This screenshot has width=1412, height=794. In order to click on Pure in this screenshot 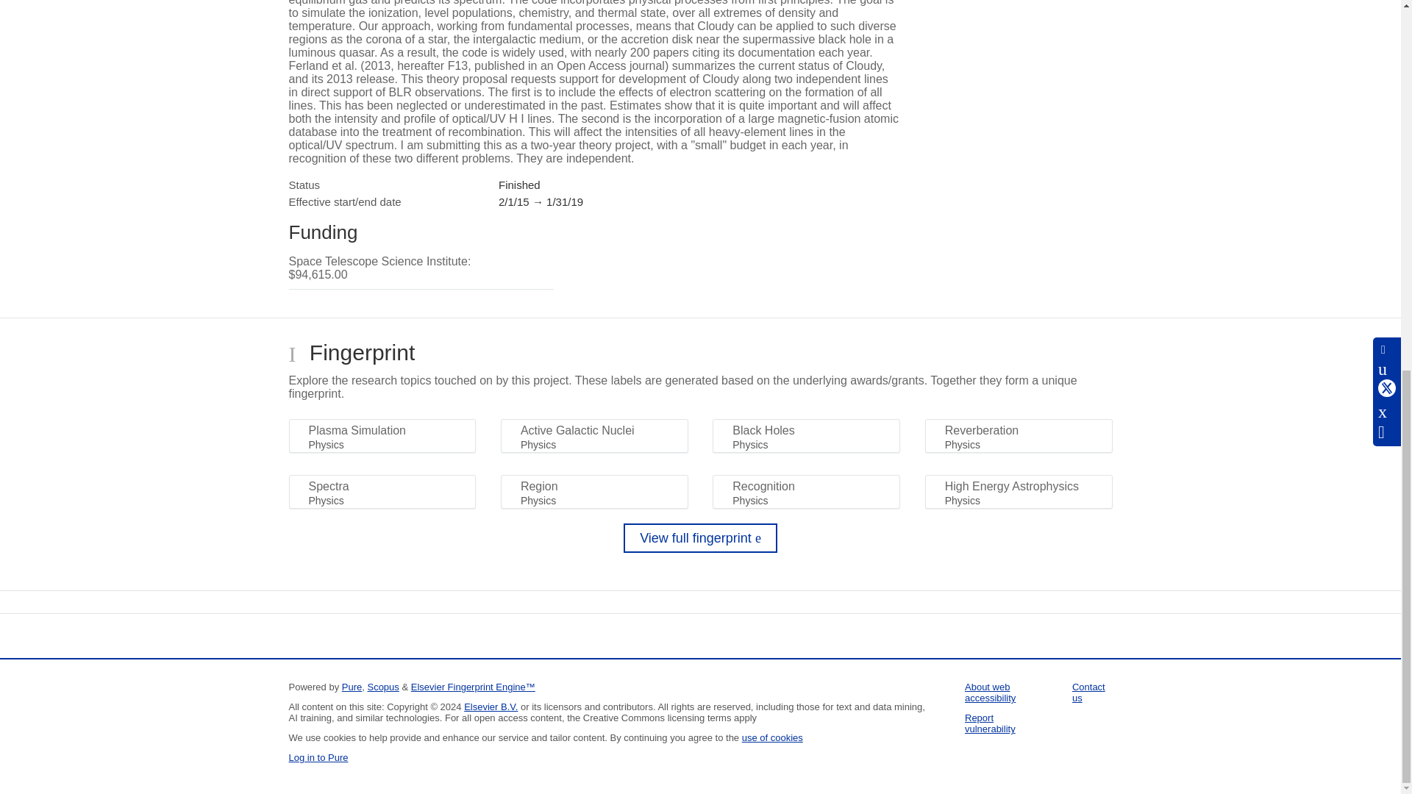, I will do `click(352, 687)`.